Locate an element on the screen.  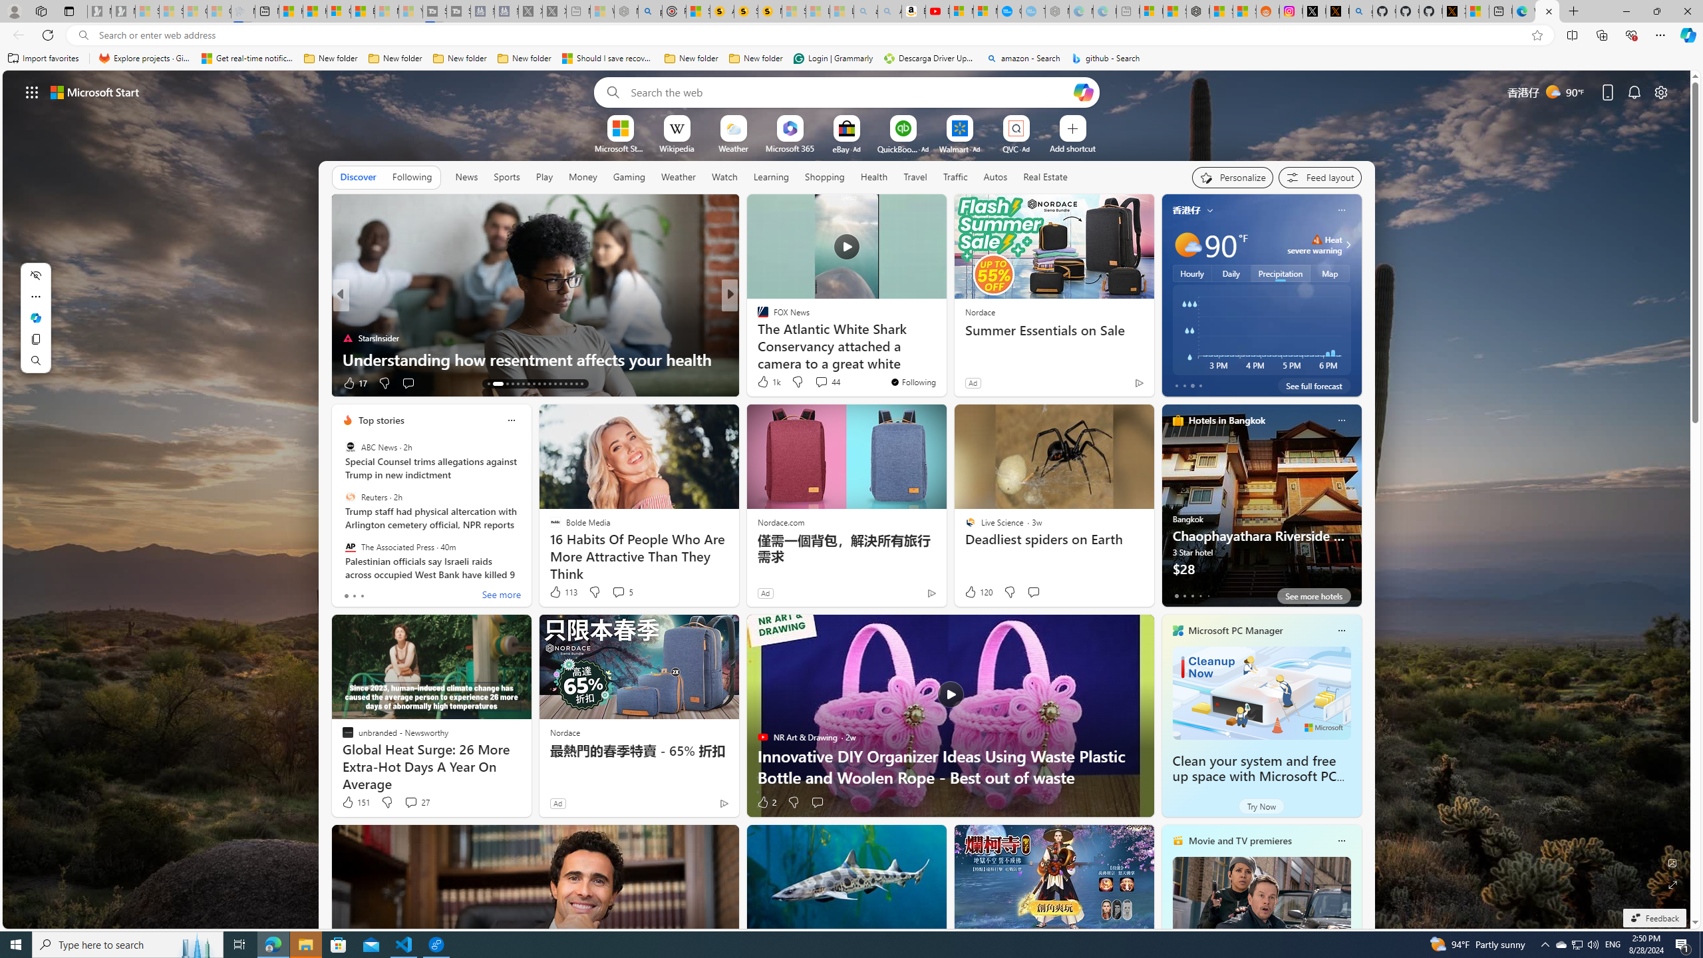
USA TODAY is located at coordinates (756, 317).